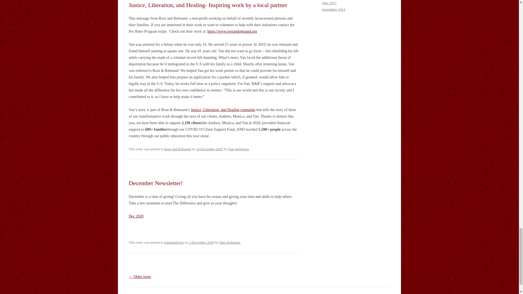 The width and height of the screenshot is (523, 294). What do you see at coordinates (210, 149) in the screenshot?
I see `9:30 AM` at bounding box center [210, 149].